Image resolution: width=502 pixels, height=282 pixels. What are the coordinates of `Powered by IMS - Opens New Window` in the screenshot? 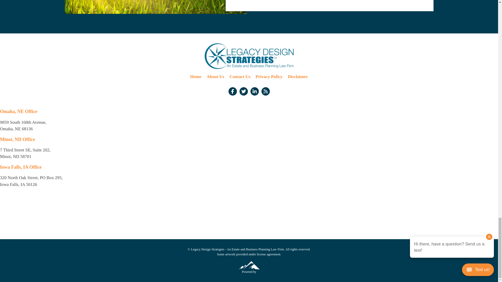 It's located at (249, 265).